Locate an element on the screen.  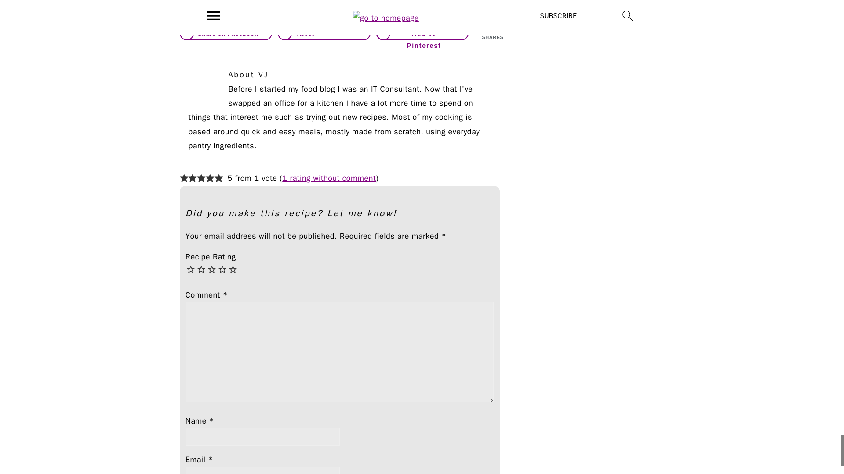
Share on Facebook is located at coordinates (225, 33).